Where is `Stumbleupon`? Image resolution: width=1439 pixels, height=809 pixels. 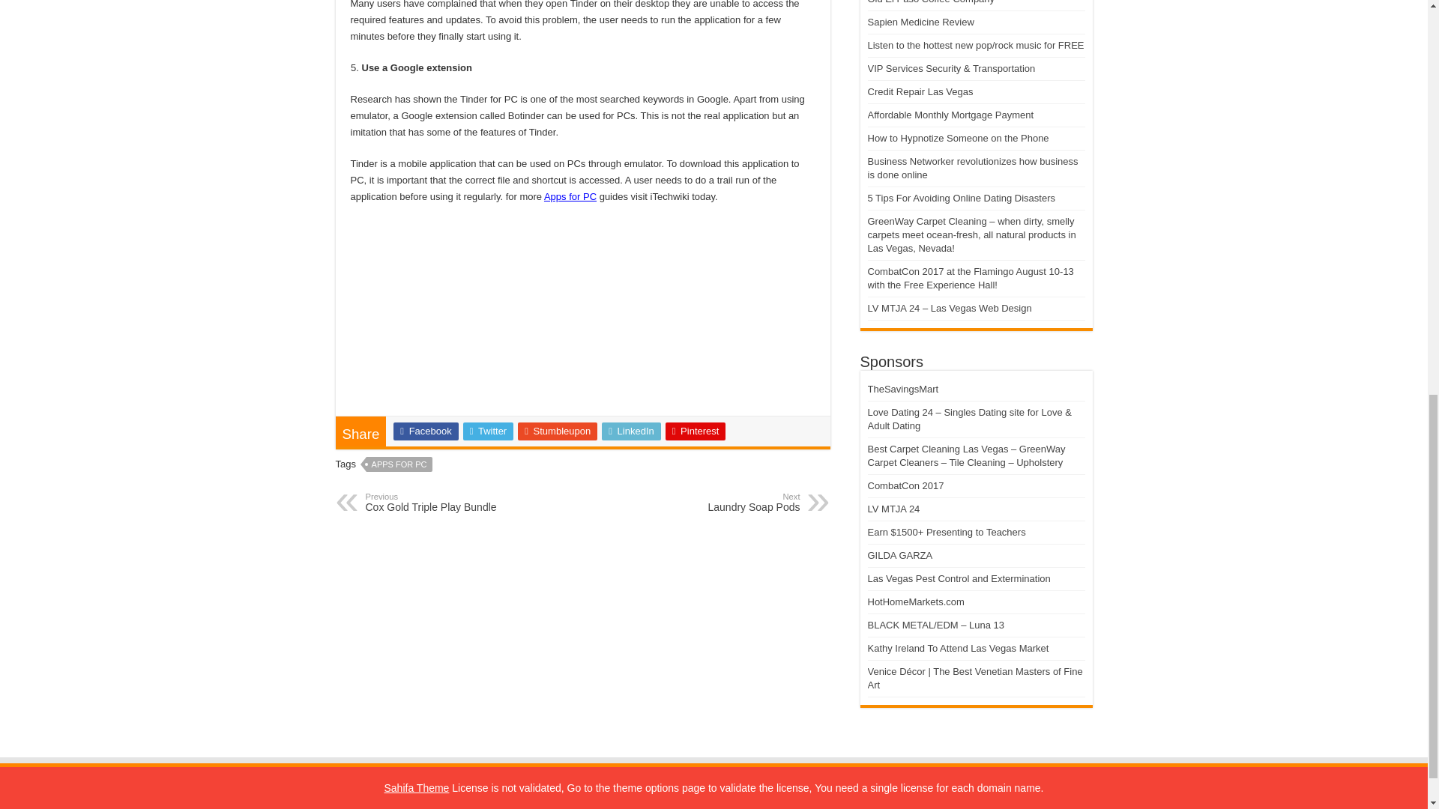
Stumbleupon is located at coordinates (631, 431).